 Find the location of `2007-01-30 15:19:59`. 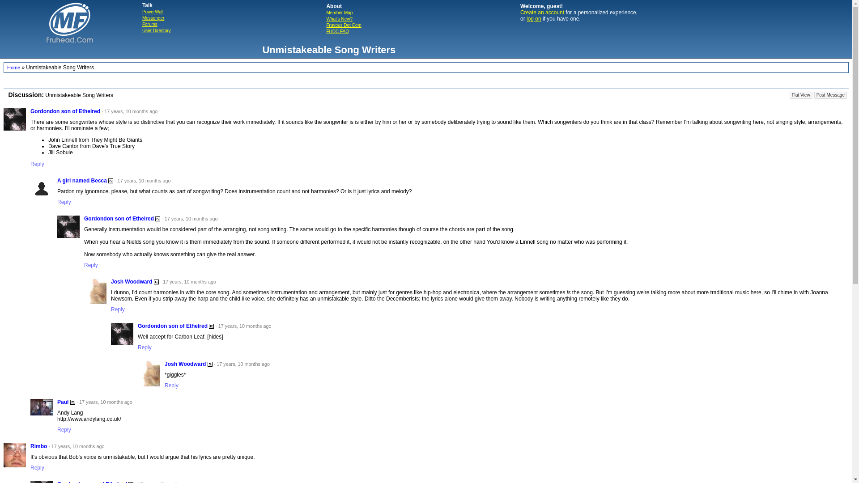

2007-01-30 15:19:59 is located at coordinates (129, 111).